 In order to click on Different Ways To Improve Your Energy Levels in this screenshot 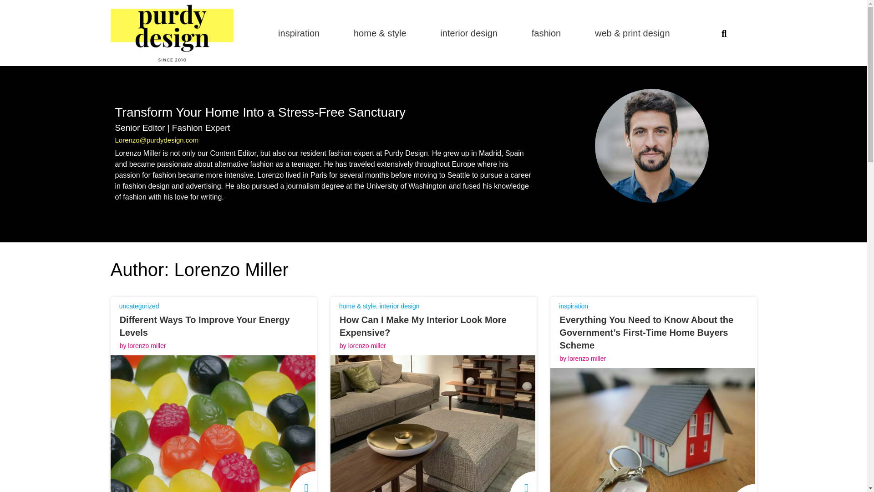, I will do `click(205, 326)`.